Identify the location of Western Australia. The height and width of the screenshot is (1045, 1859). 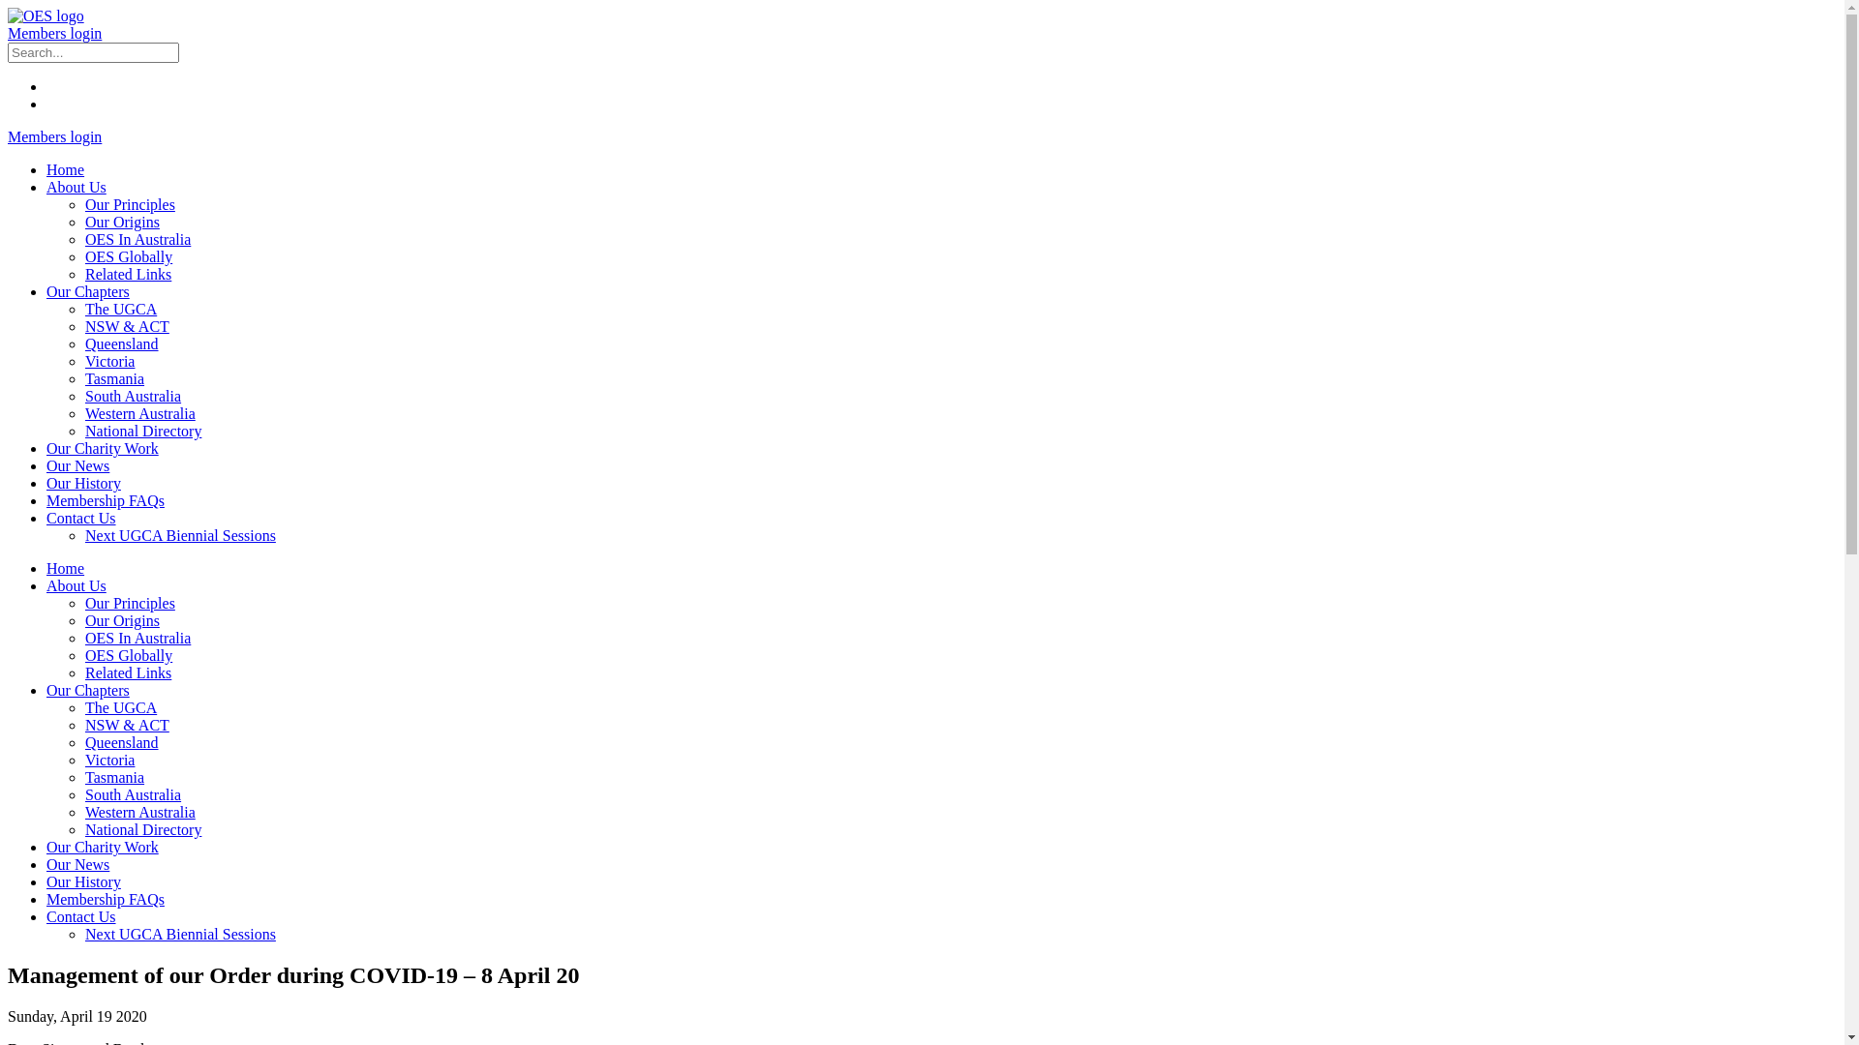
(140, 414).